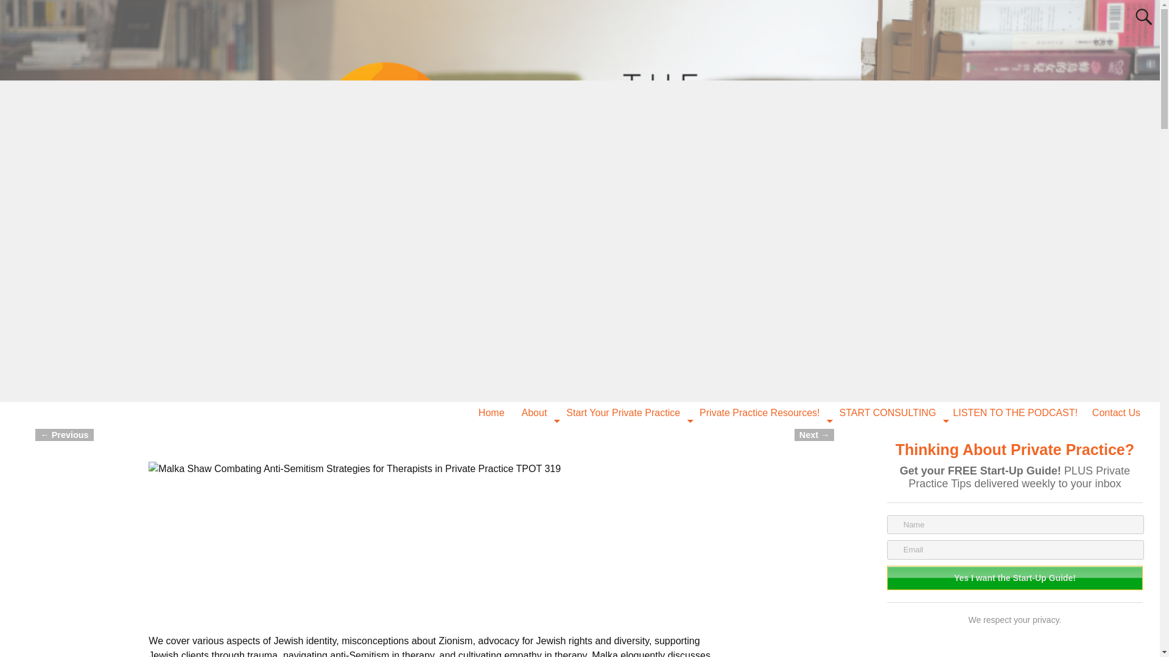 Image resolution: width=1169 pixels, height=657 pixels. Describe the element at coordinates (1131, 628) in the screenshot. I see `Scroll to Top` at that location.